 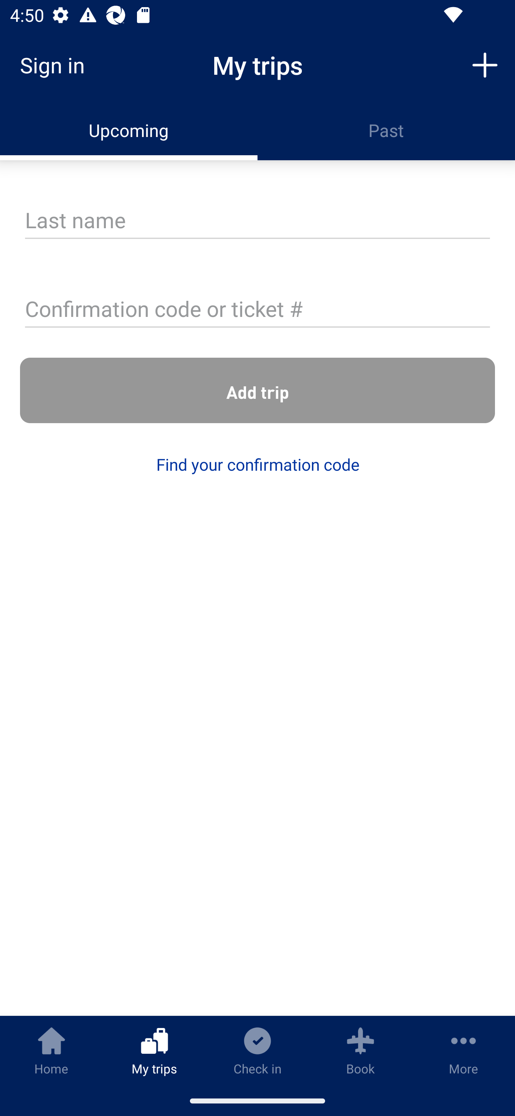 What do you see at coordinates (257, 1051) in the screenshot?
I see `Check in` at bounding box center [257, 1051].